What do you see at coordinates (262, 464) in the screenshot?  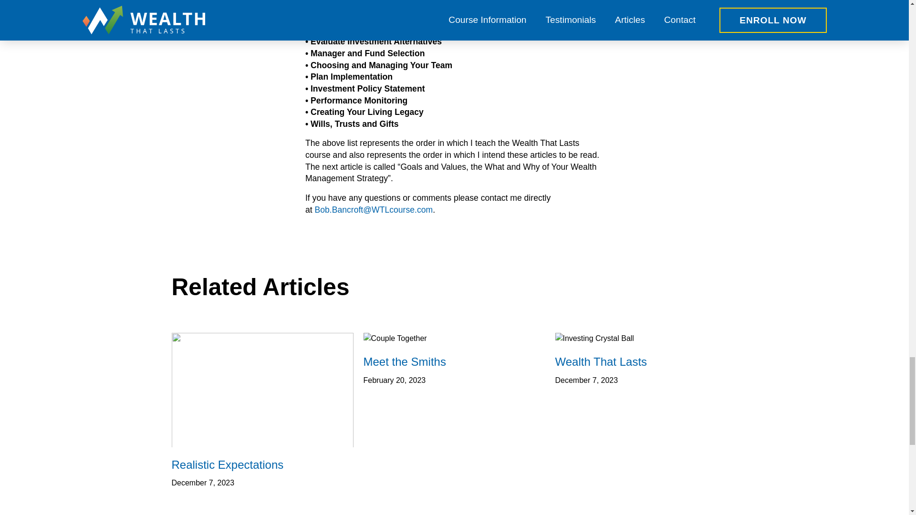 I see `Realistic Expectations` at bounding box center [262, 464].